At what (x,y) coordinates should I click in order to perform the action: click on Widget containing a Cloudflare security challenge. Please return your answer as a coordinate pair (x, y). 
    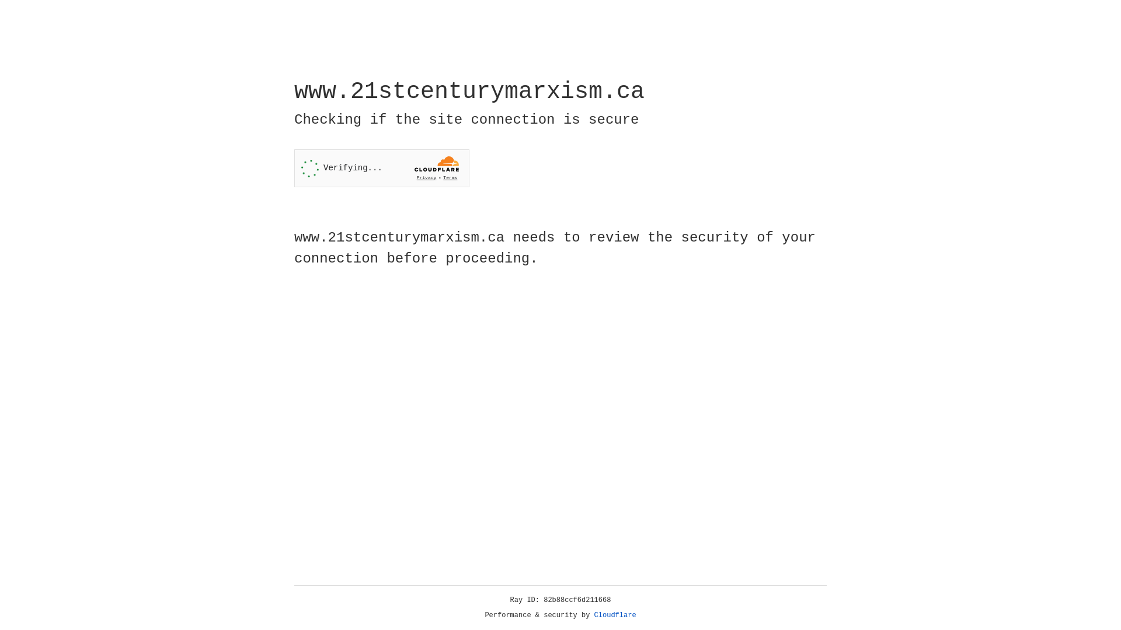
    Looking at the image, I should click on (382, 168).